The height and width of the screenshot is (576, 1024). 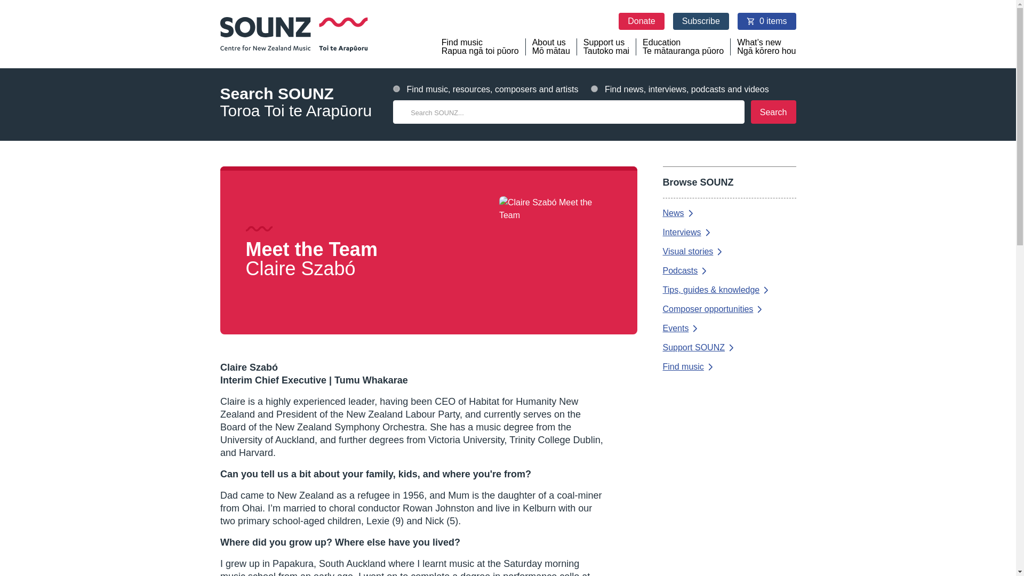 I want to click on catalogue, so click(x=729, y=252).